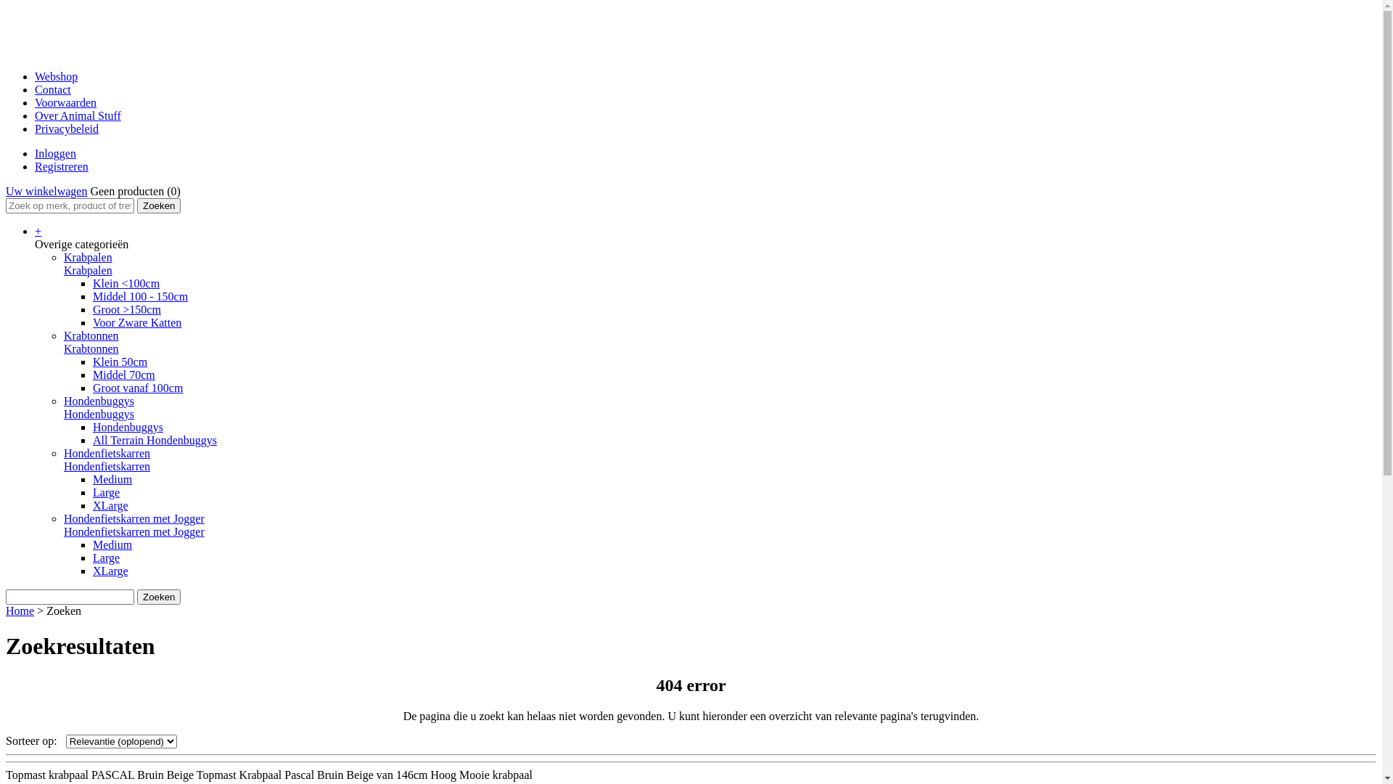 This screenshot has height=784, width=1393. I want to click on Registreren, so click(62, 167).